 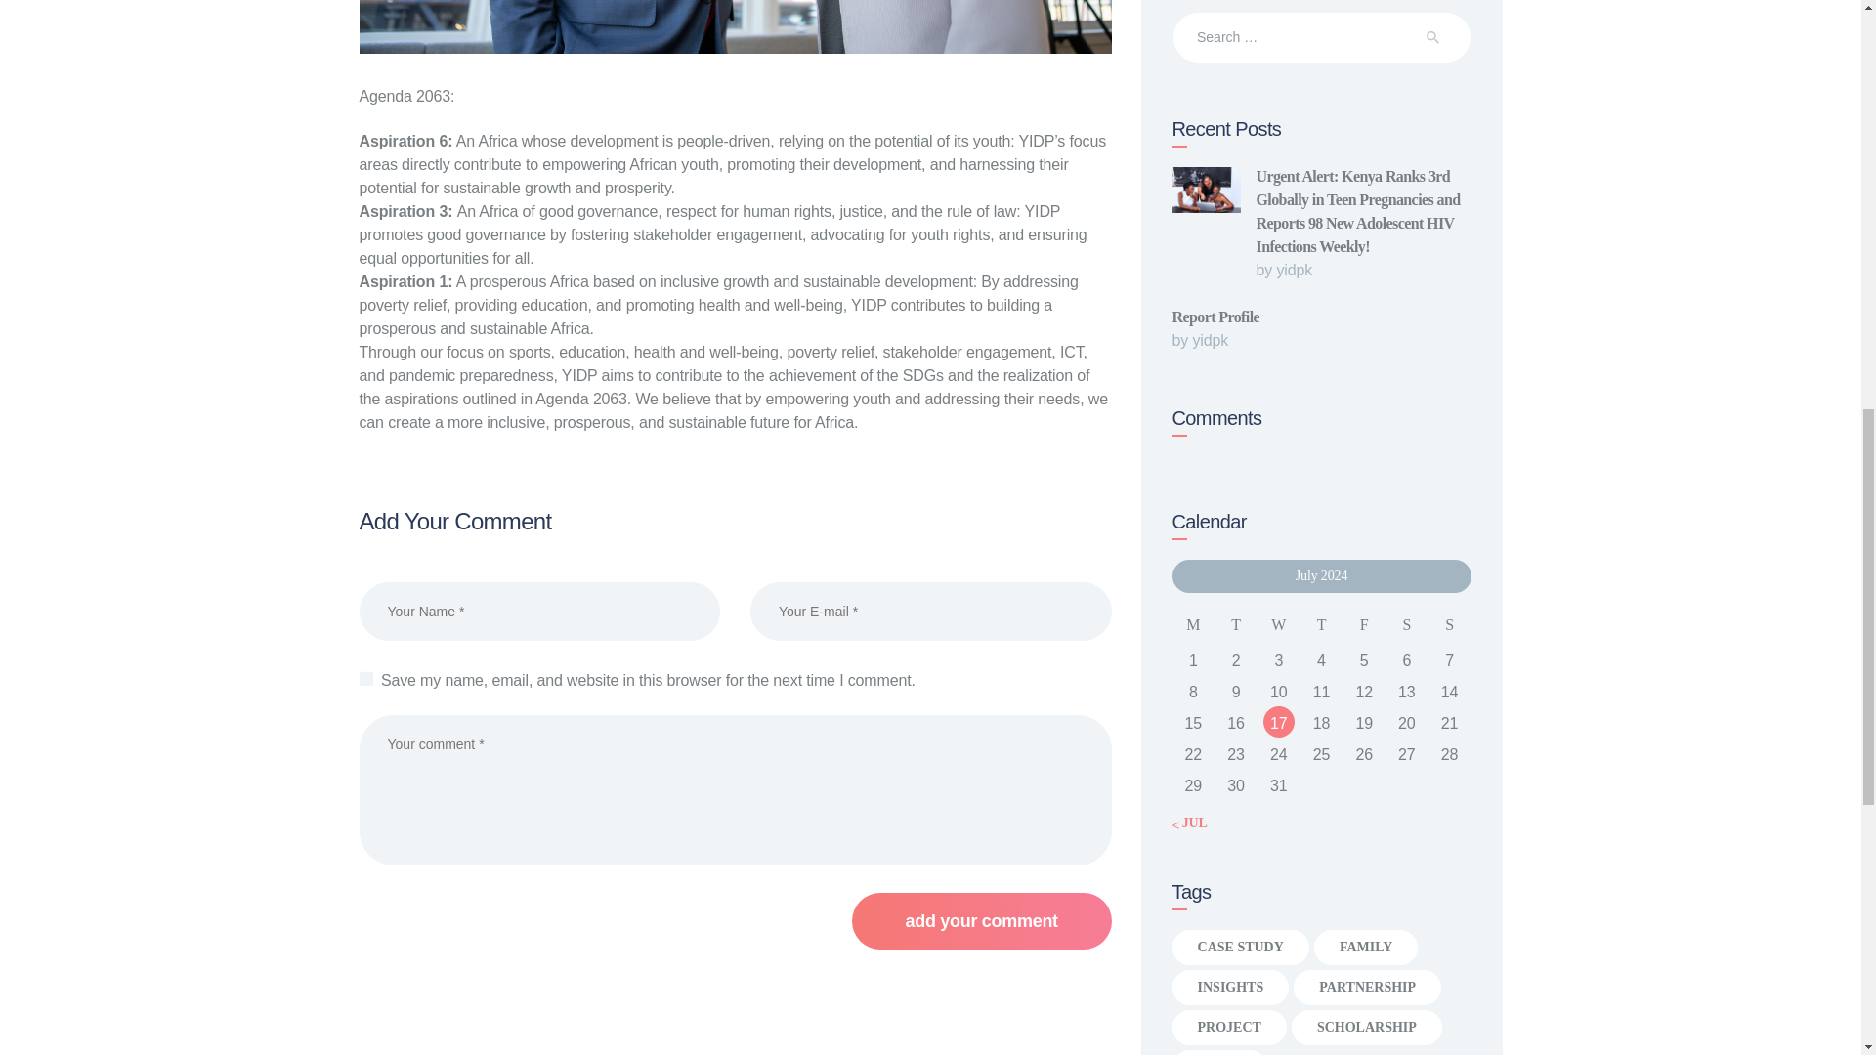 I want to click on Thursday, so click(x=1321, y=625).